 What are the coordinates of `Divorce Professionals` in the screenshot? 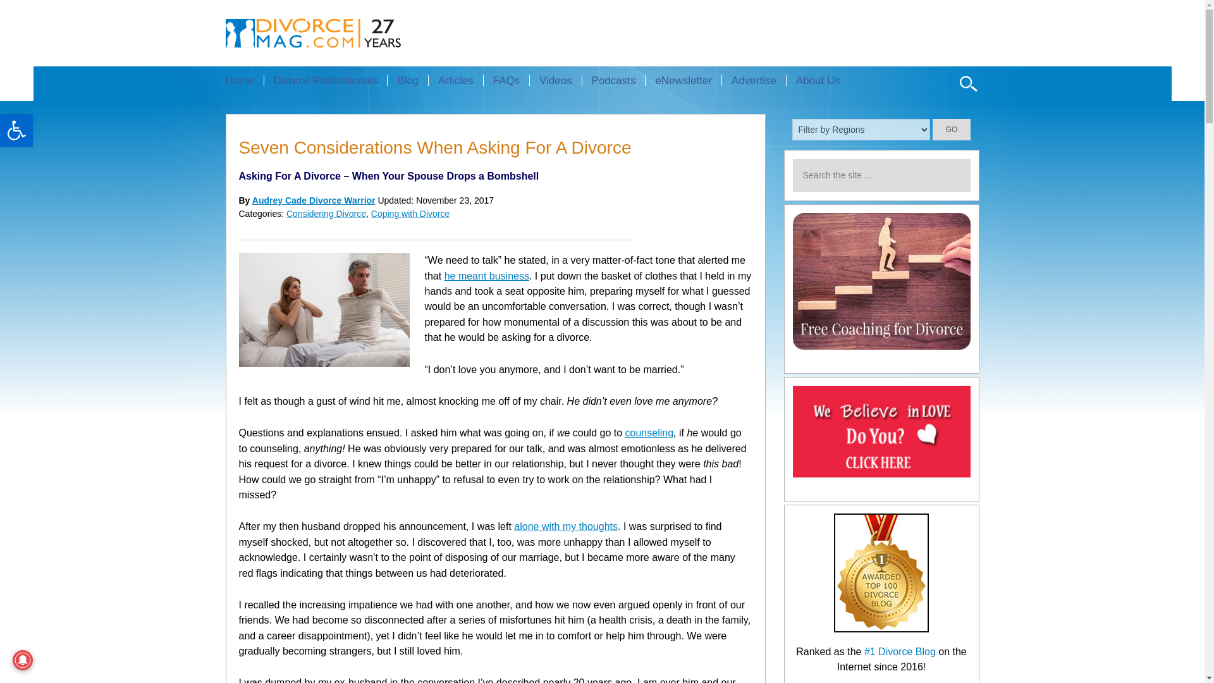 It's located at (325, 80).